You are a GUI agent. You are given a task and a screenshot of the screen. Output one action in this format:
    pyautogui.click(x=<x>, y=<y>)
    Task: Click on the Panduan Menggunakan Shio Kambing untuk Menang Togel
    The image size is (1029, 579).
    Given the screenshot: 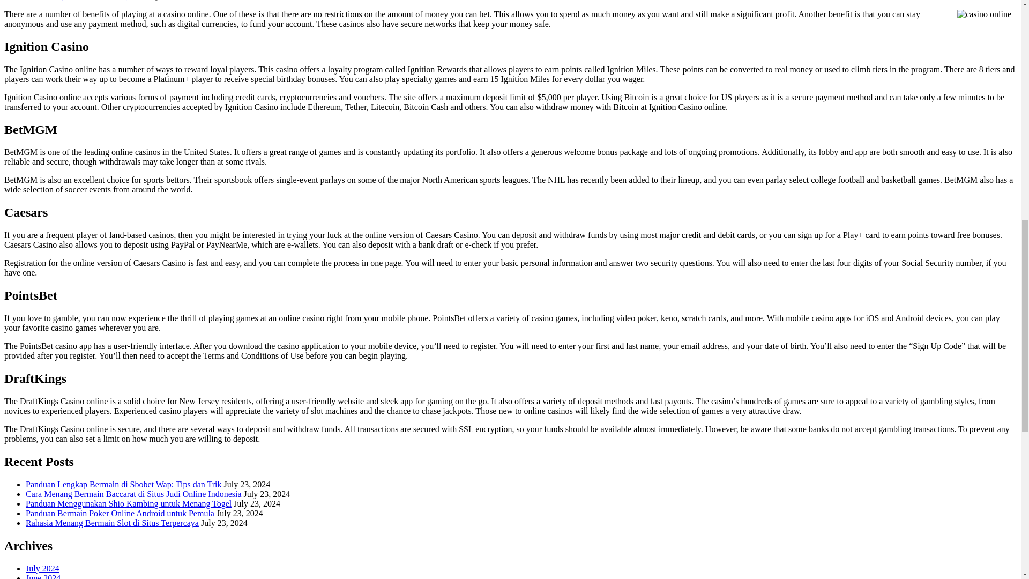 What is the action you would take?
    pyautogui.click(x=129, y=503)
    